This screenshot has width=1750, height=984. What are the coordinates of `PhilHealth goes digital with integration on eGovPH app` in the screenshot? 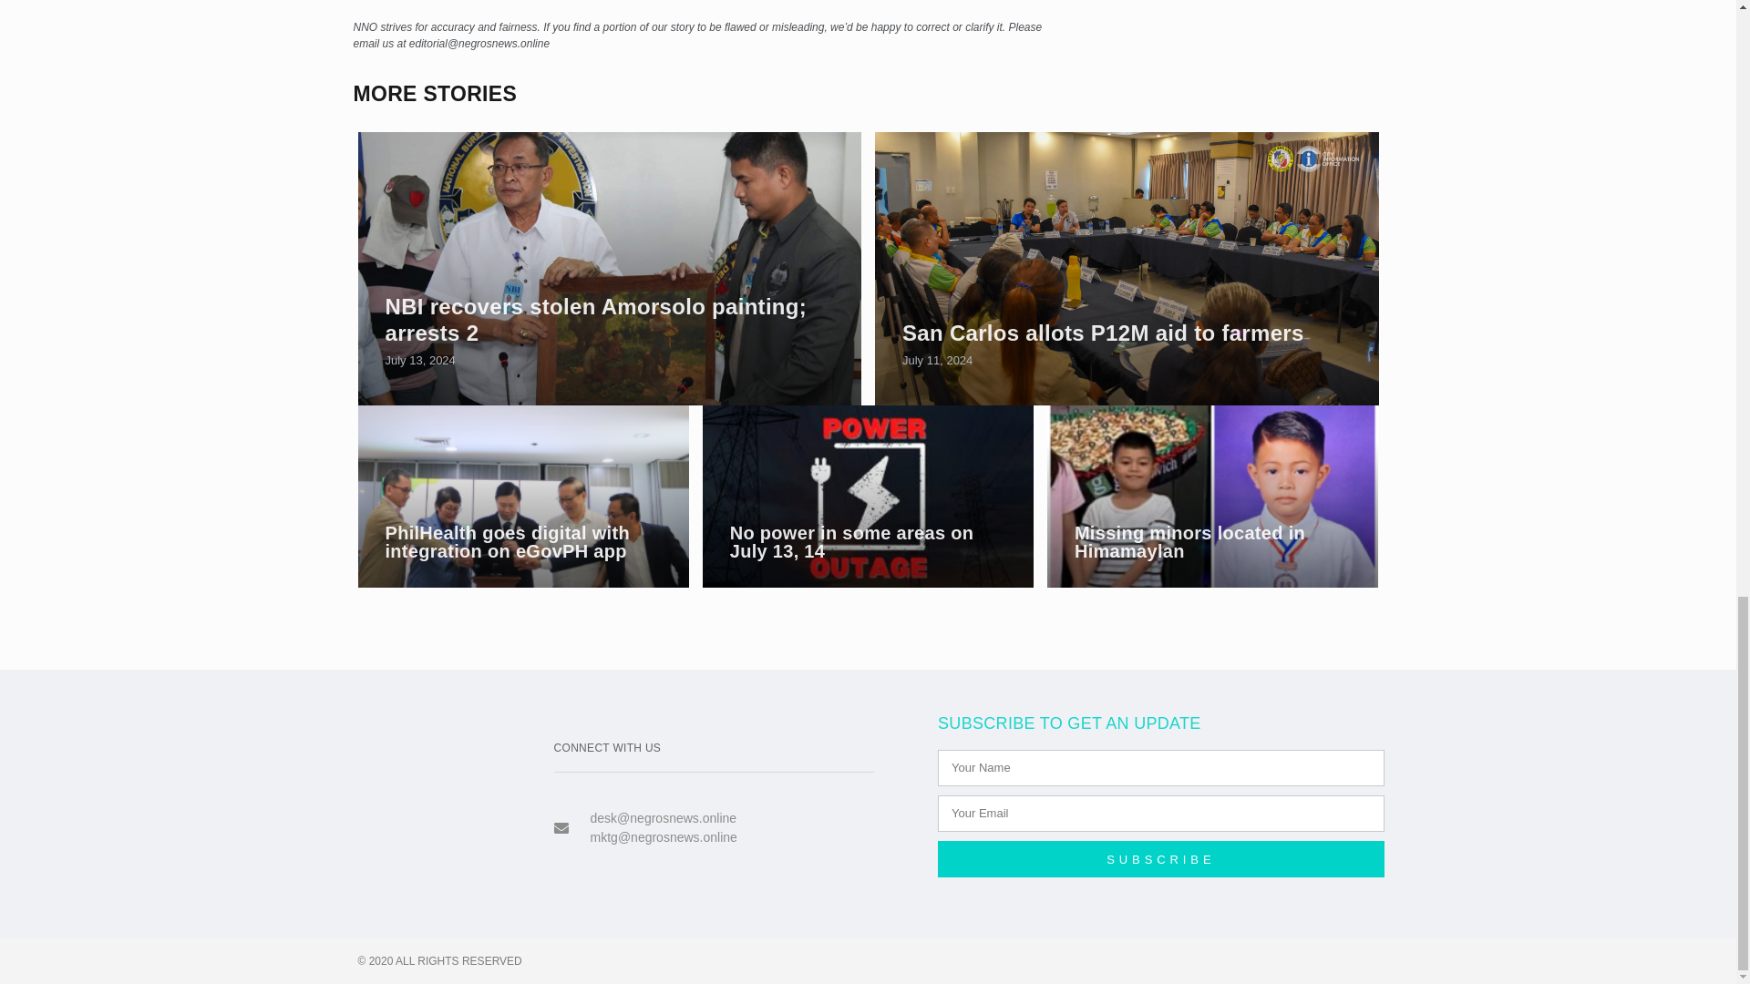 It's located at (521, 496).